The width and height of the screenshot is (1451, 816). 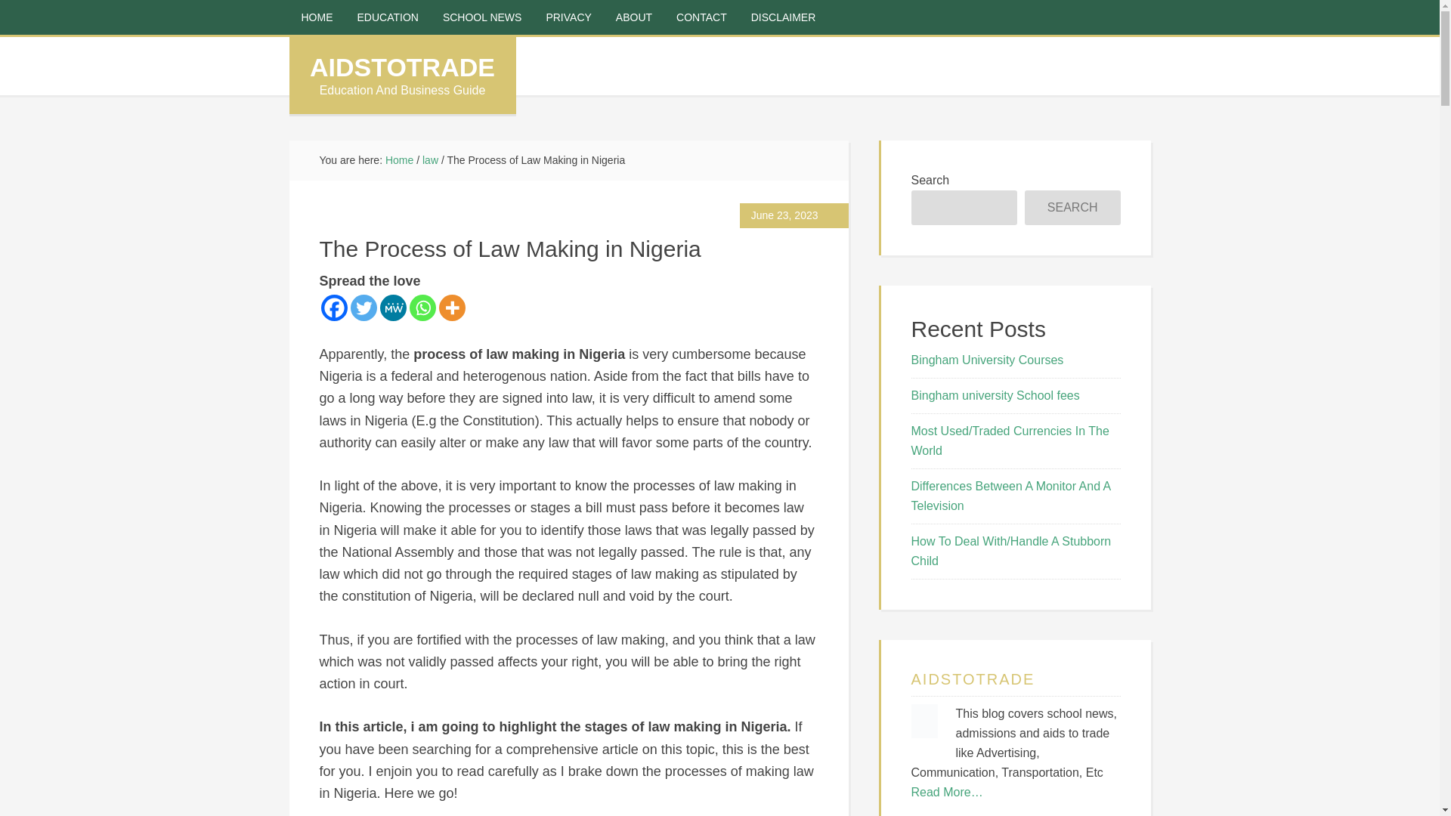 What do you see at coordinates (1011, 496) in the screenshot?
I see `Differences Between A Monitor And A Television` at bounding box center [1011, 496].